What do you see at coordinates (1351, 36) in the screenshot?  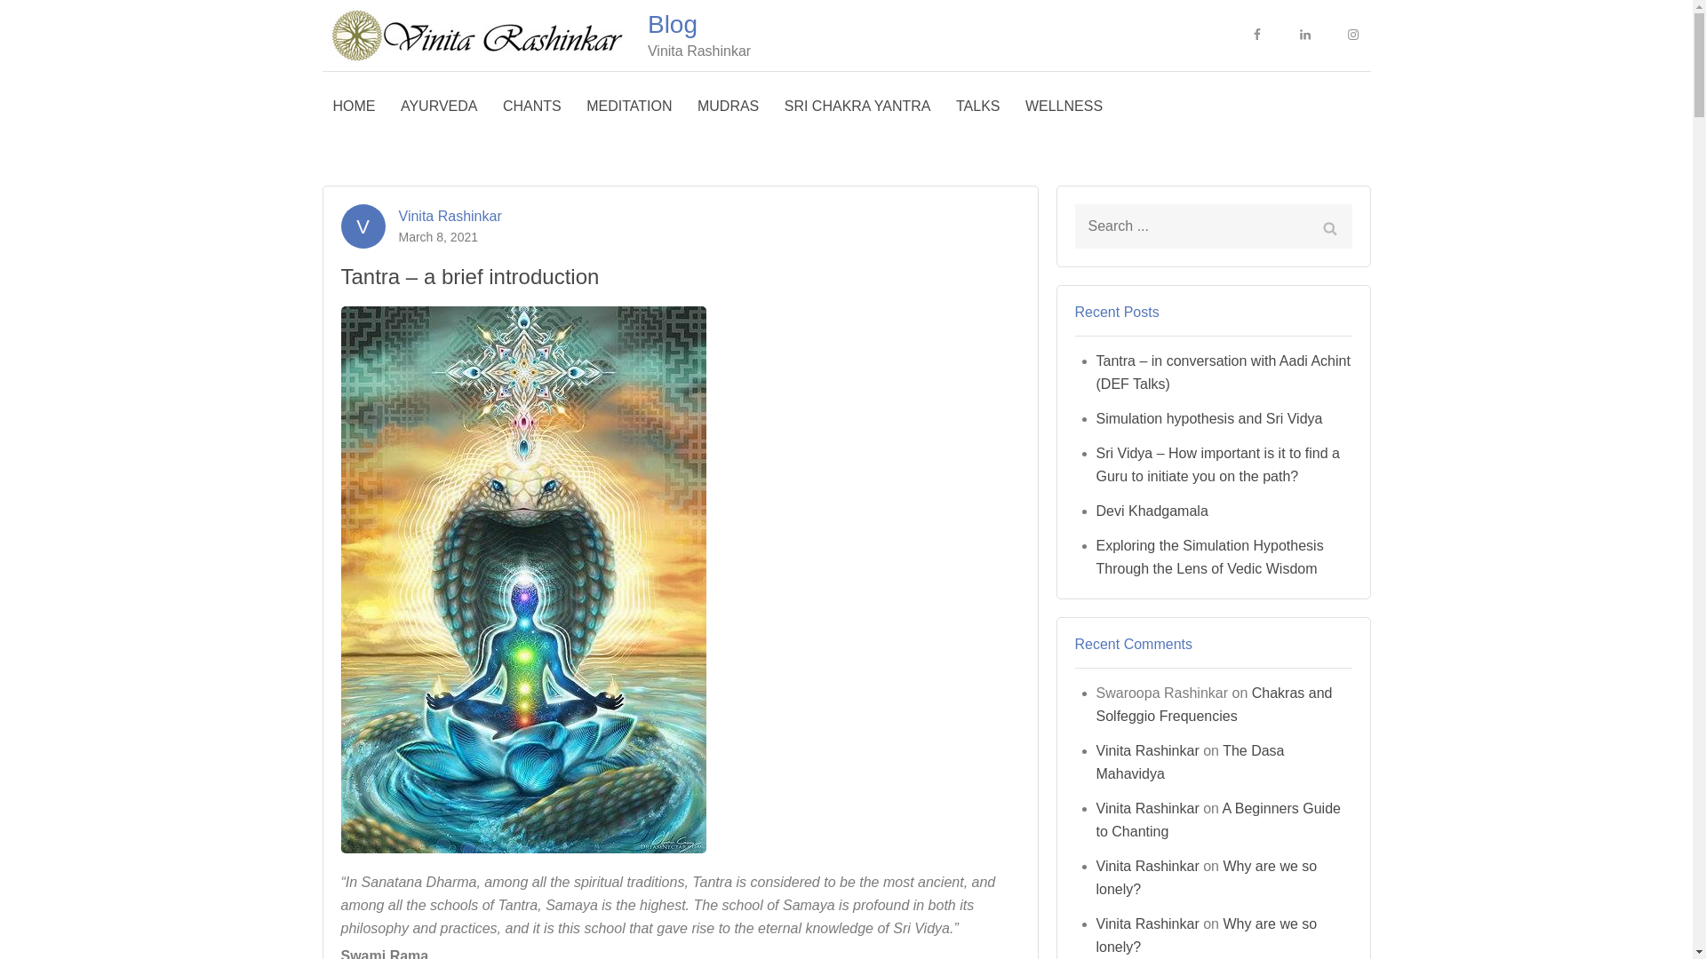 I see `Instagram` at bounding box center [1351, 36].